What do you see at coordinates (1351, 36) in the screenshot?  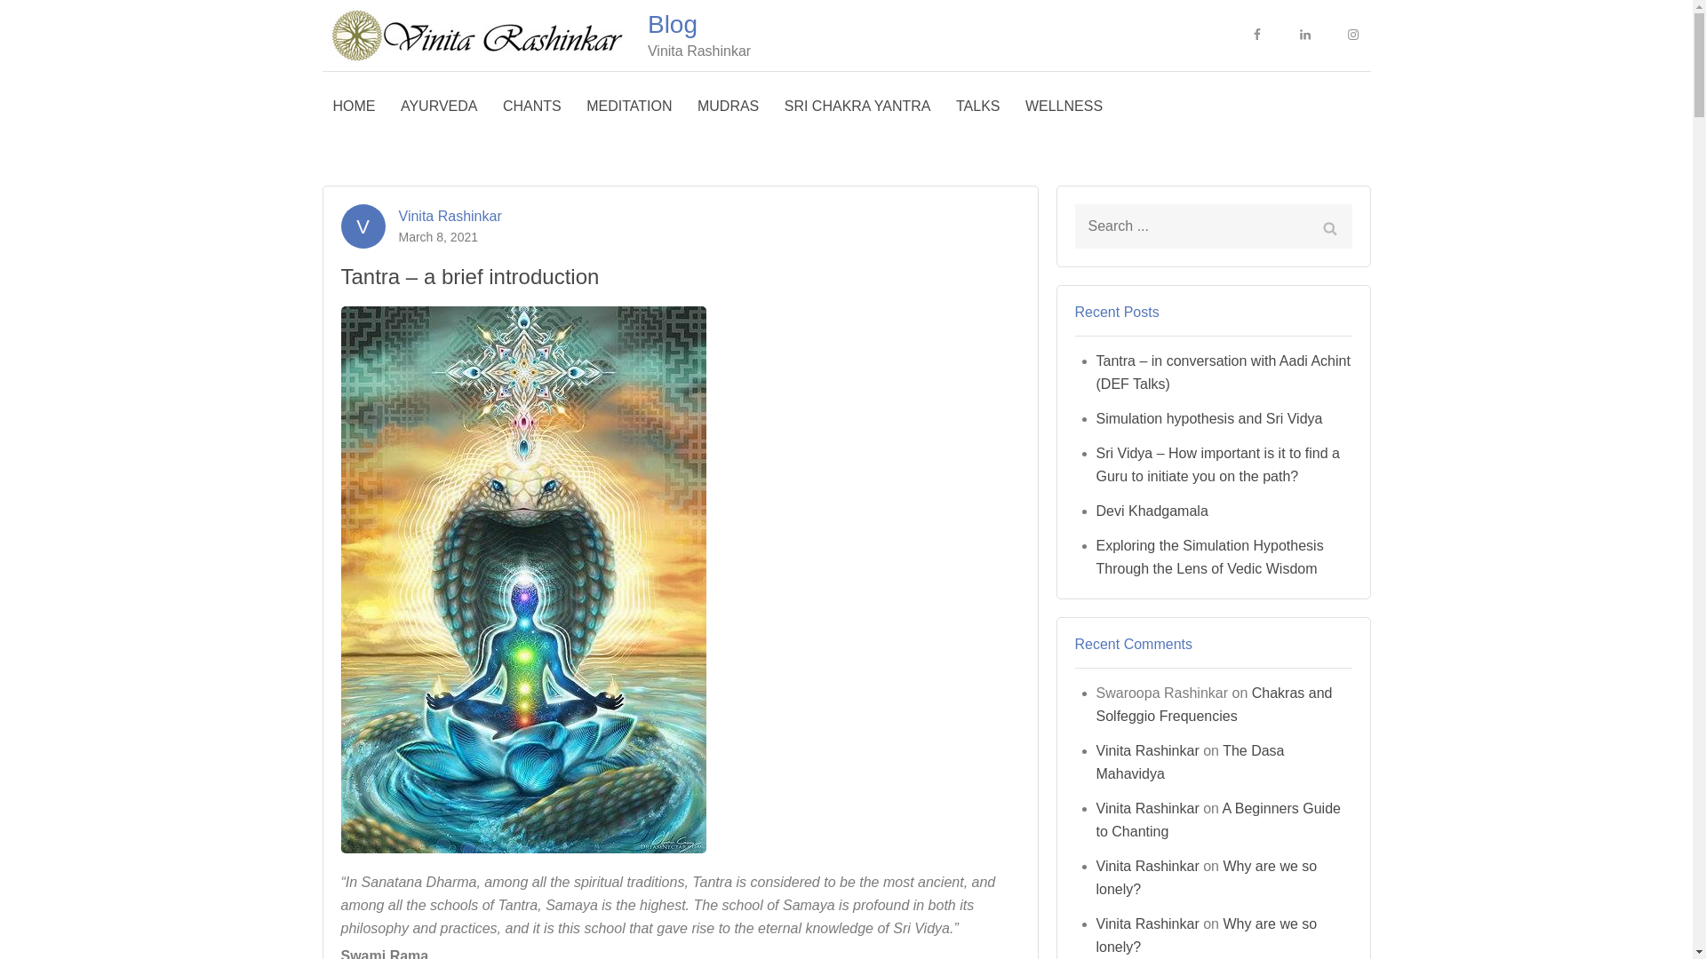 I see `Instagram` at bounding box center [1351, 36].